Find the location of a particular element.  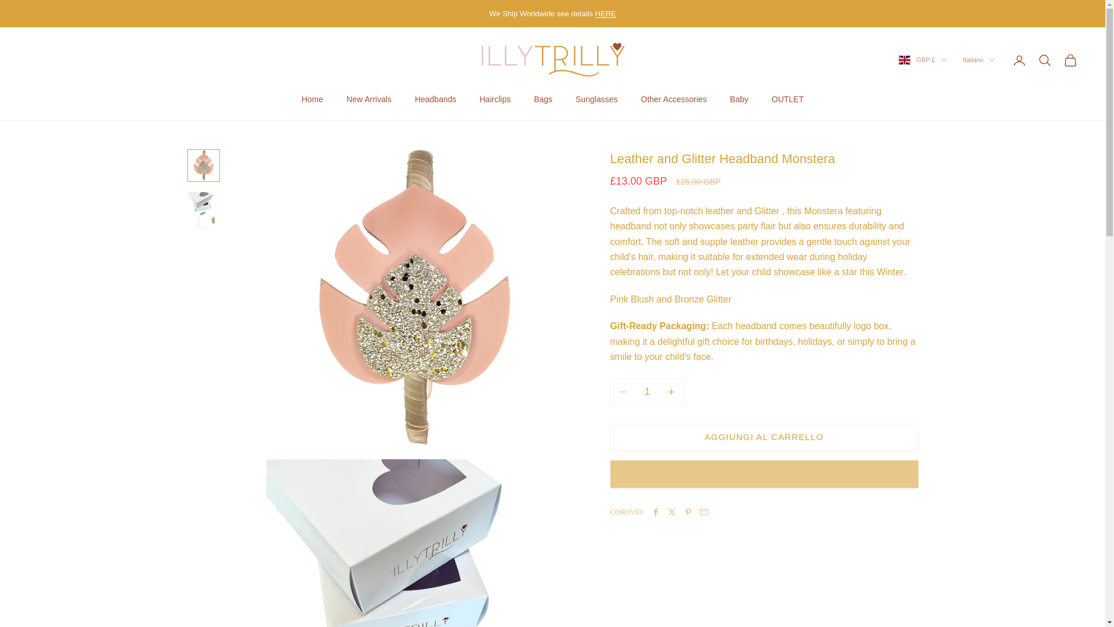

Sunglasses is located at coordinates (596, 99).